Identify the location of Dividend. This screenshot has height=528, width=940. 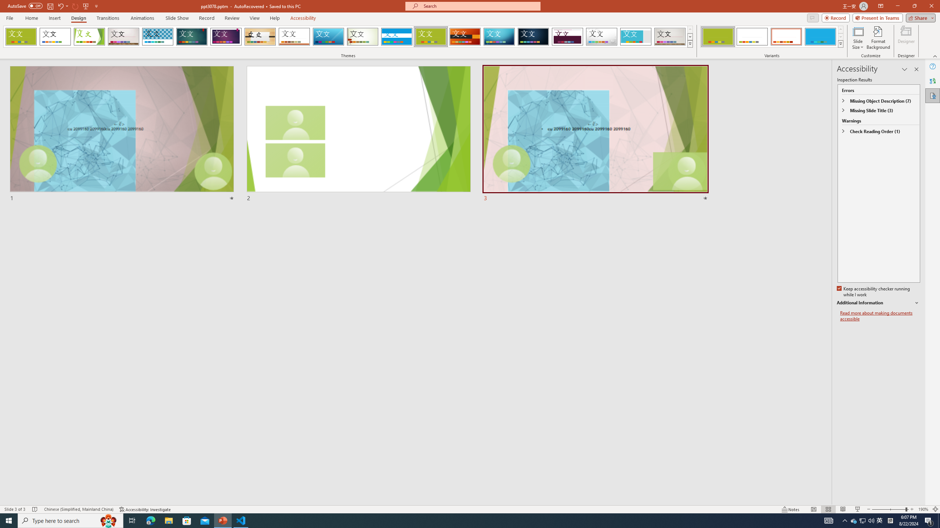
(568, 37).